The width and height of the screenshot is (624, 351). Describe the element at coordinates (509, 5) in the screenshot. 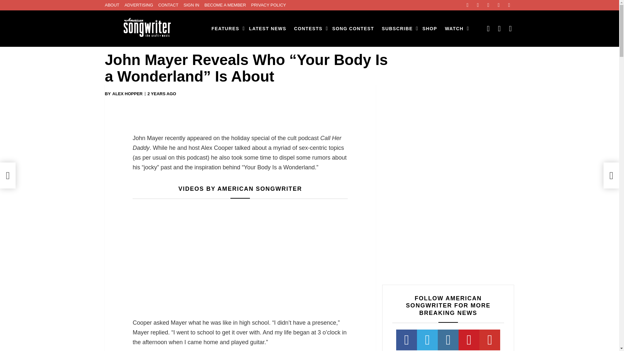

I see `youtube` at that location.